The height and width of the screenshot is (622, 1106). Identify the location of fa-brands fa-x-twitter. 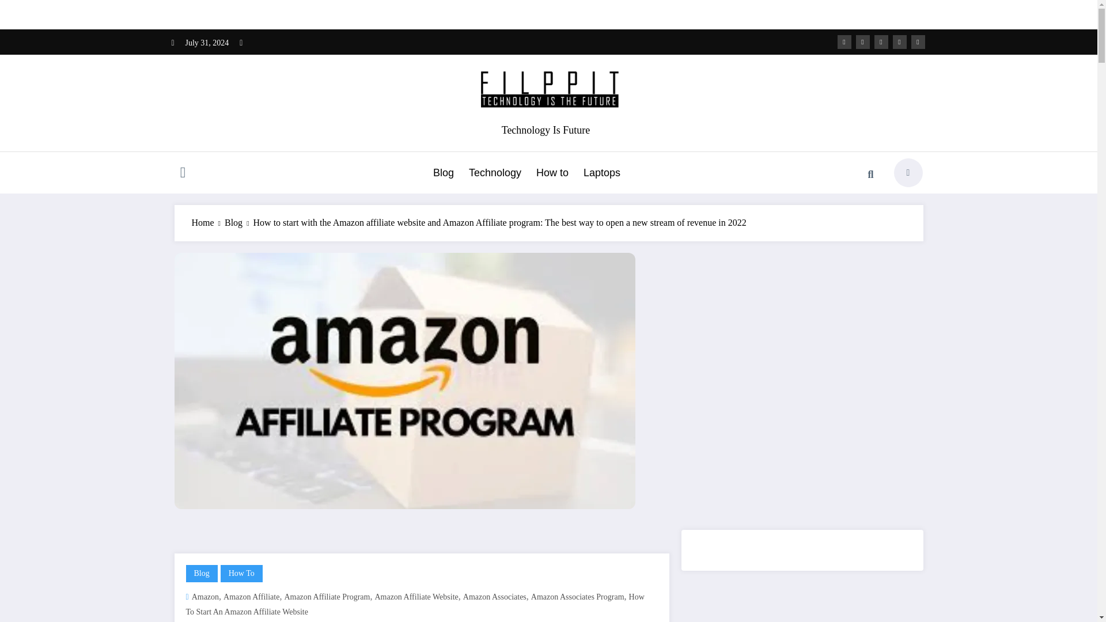
(863, 41).